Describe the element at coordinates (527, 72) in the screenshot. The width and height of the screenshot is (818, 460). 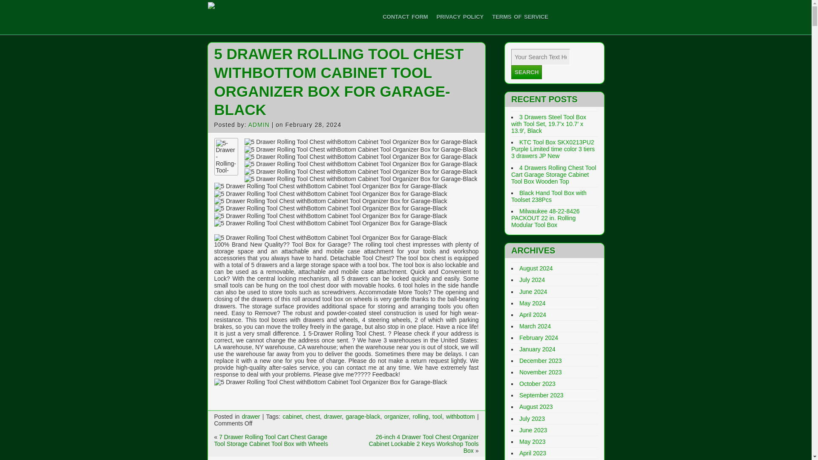
I see `Search` at that location.